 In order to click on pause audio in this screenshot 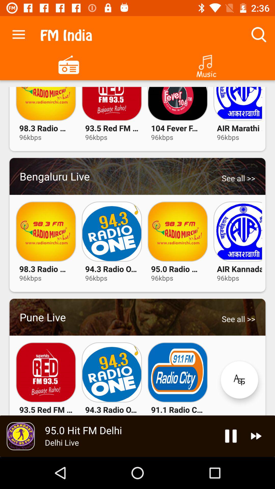, I will do `click(231, 436)`.